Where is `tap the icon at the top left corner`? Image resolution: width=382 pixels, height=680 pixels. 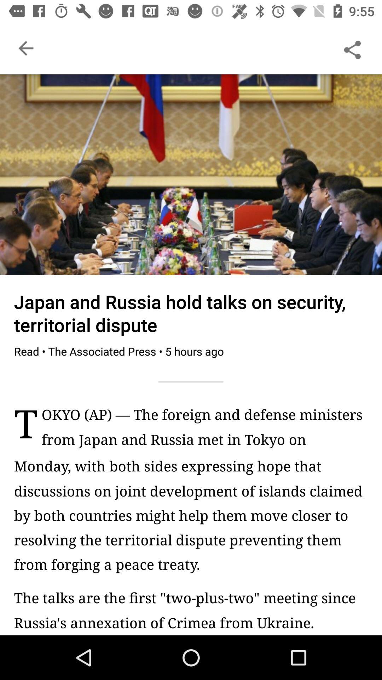 tap the icon at the top left corner is located at coordinates (26, 48).